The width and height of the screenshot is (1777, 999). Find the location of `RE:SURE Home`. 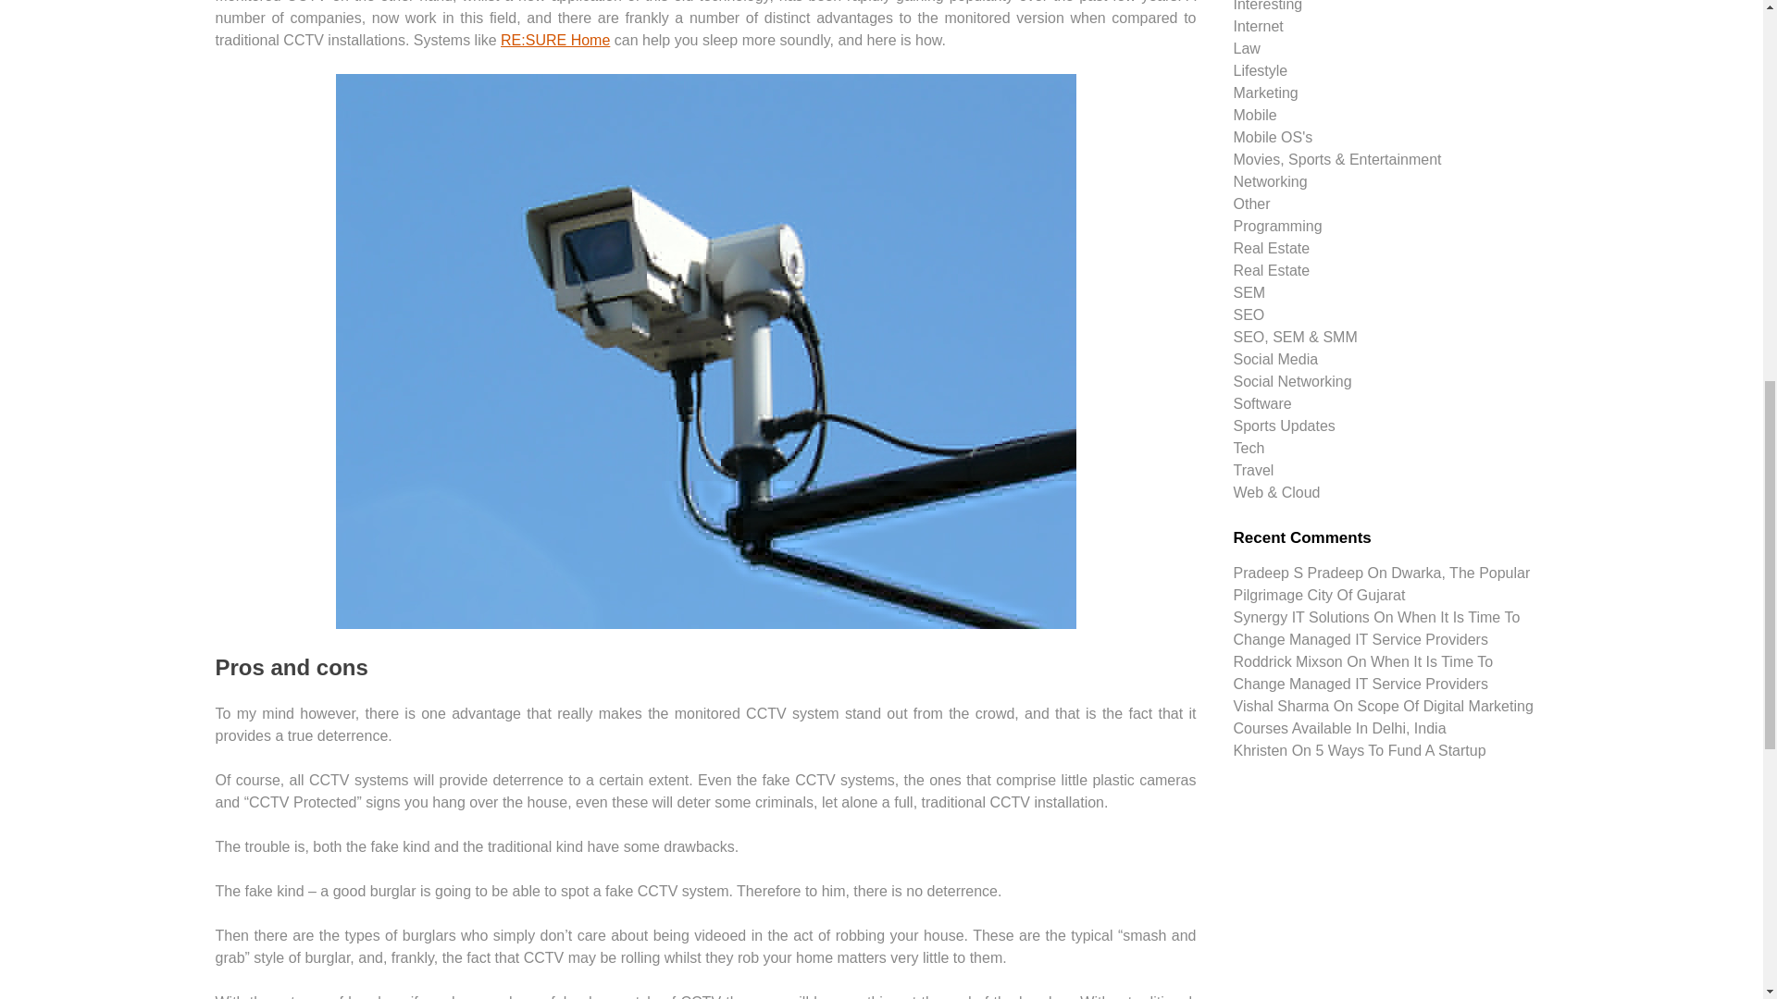

RE:SURE Home is located at coordinates (555, 39).